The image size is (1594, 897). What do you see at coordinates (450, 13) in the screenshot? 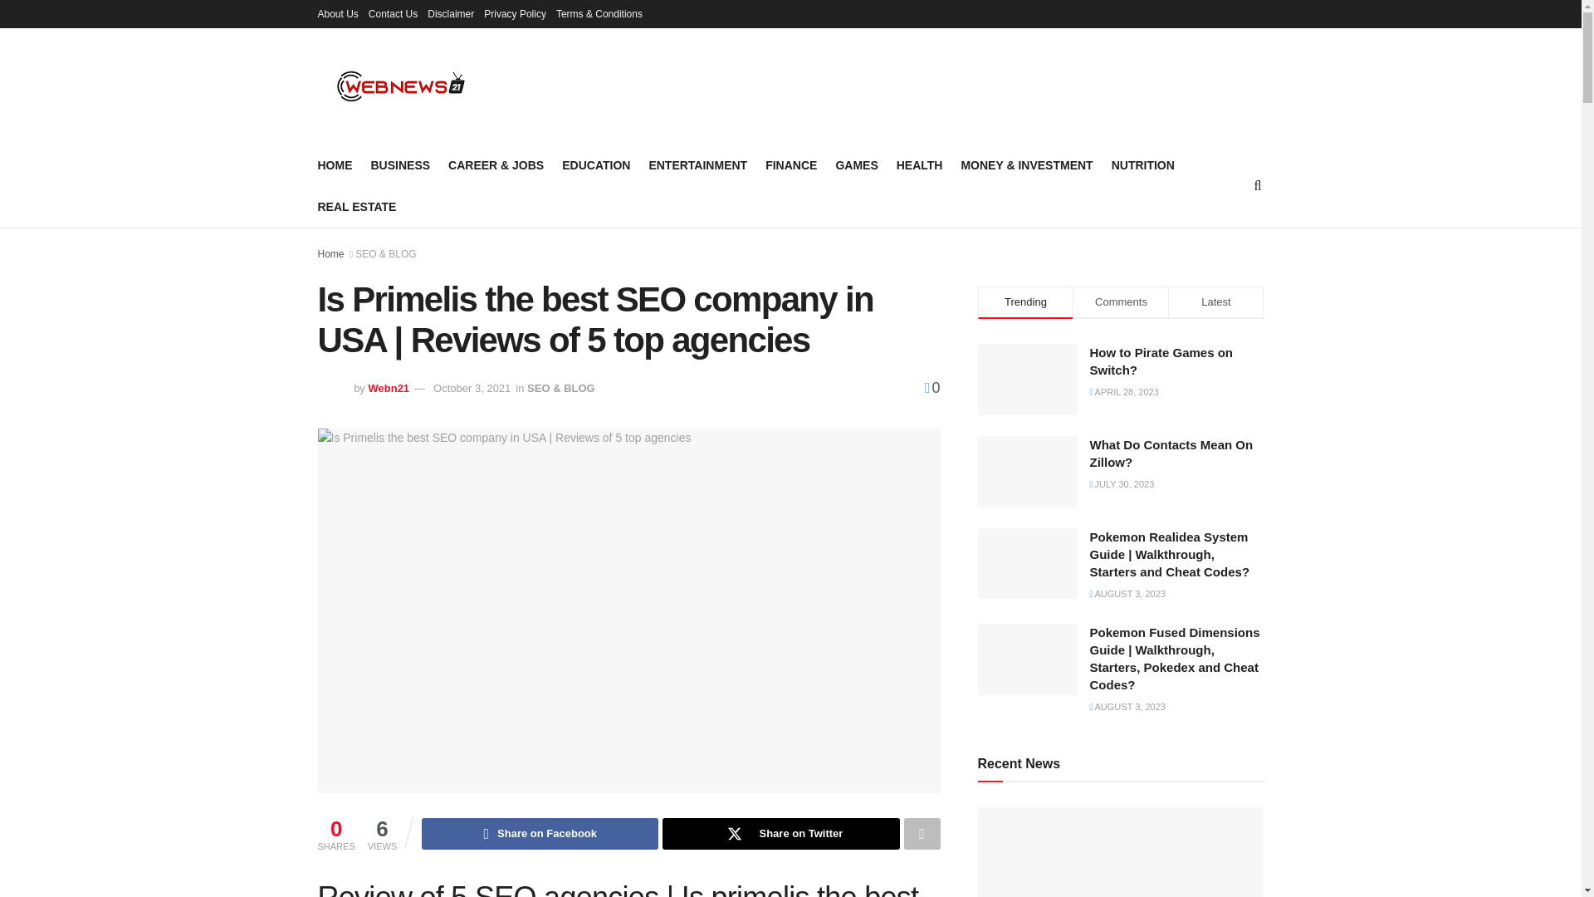
I see `Disclaimer` at bounding box center [450, 13].